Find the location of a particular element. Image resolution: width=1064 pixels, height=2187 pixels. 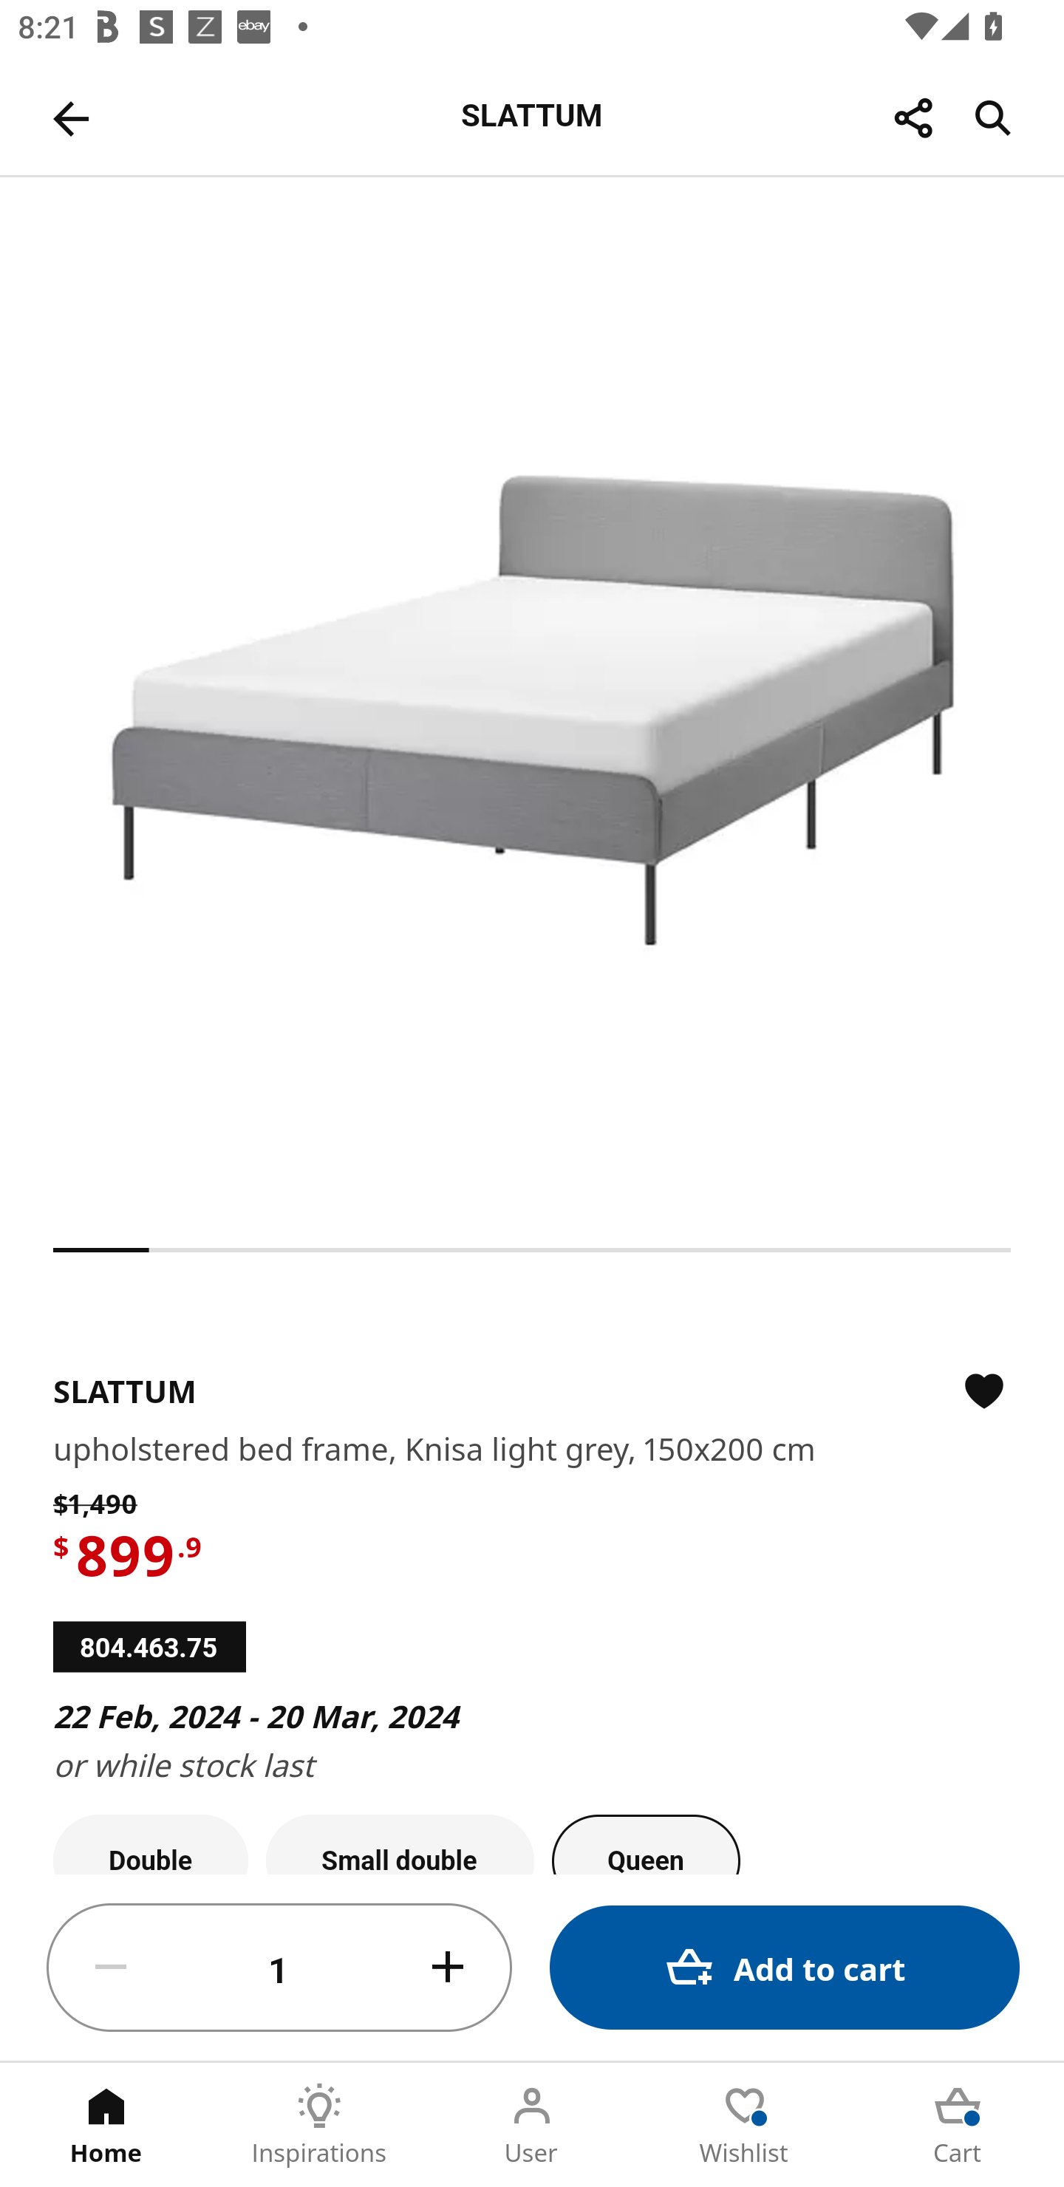

Inspirations
Tab 2 of 5 is located at coordinates (319, 2125).